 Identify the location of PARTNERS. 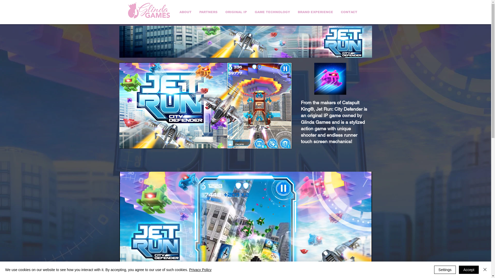
(208, 12).